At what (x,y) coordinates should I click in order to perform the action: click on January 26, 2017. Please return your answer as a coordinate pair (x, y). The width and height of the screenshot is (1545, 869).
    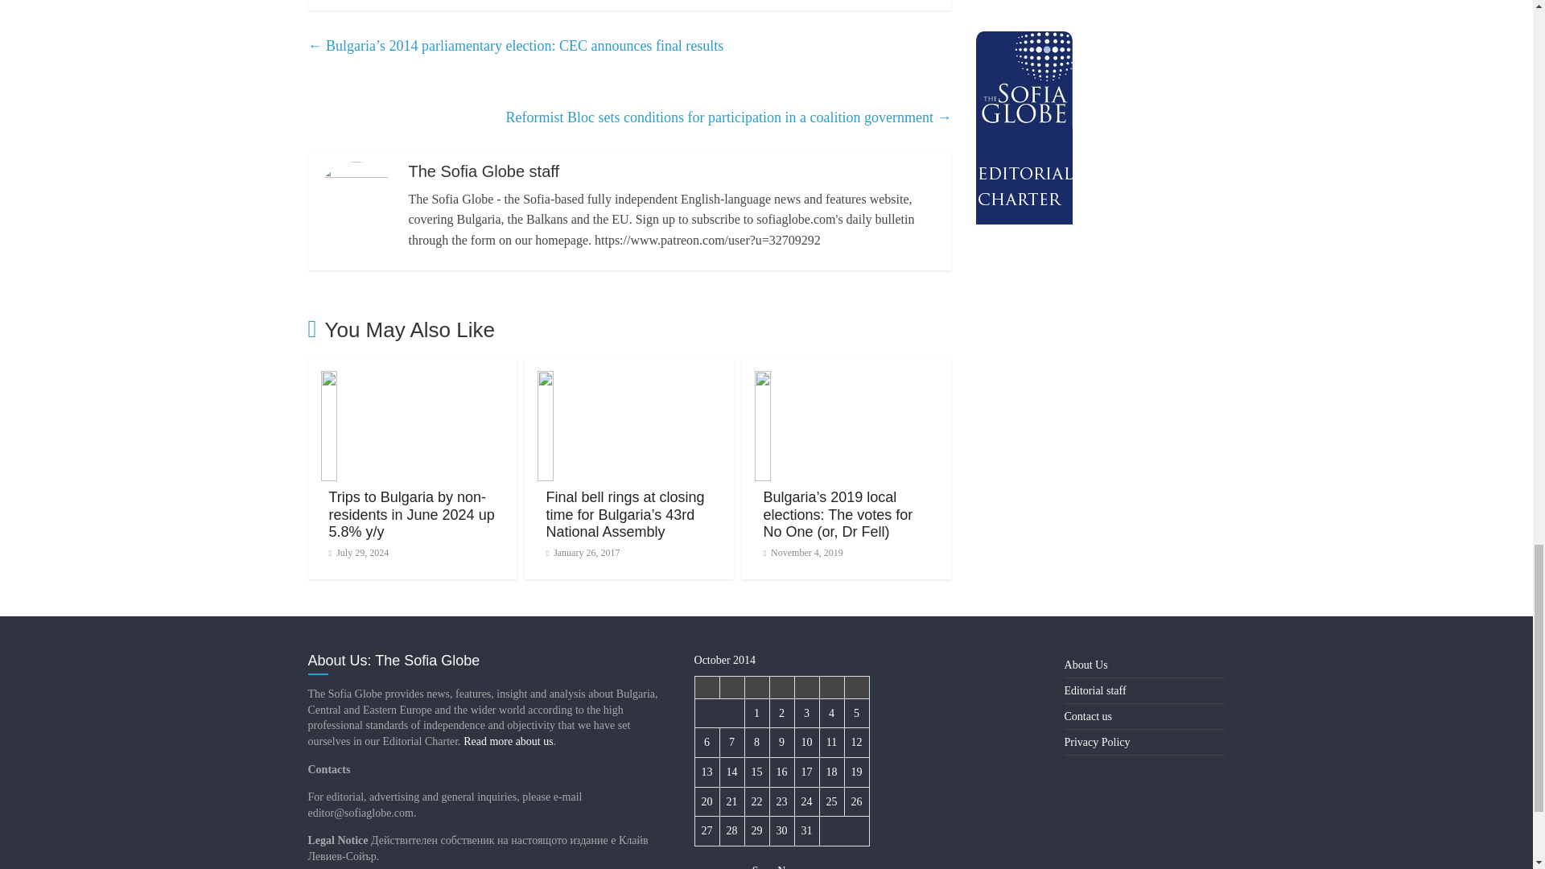
    Looking at the image, I should click on (582, 553).